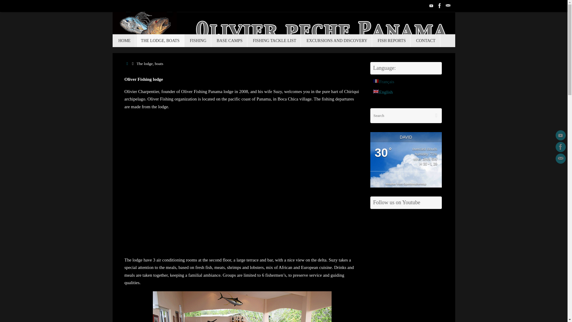 The image size is (572, 322). I want to click on CONTACT, so click(426, 41).